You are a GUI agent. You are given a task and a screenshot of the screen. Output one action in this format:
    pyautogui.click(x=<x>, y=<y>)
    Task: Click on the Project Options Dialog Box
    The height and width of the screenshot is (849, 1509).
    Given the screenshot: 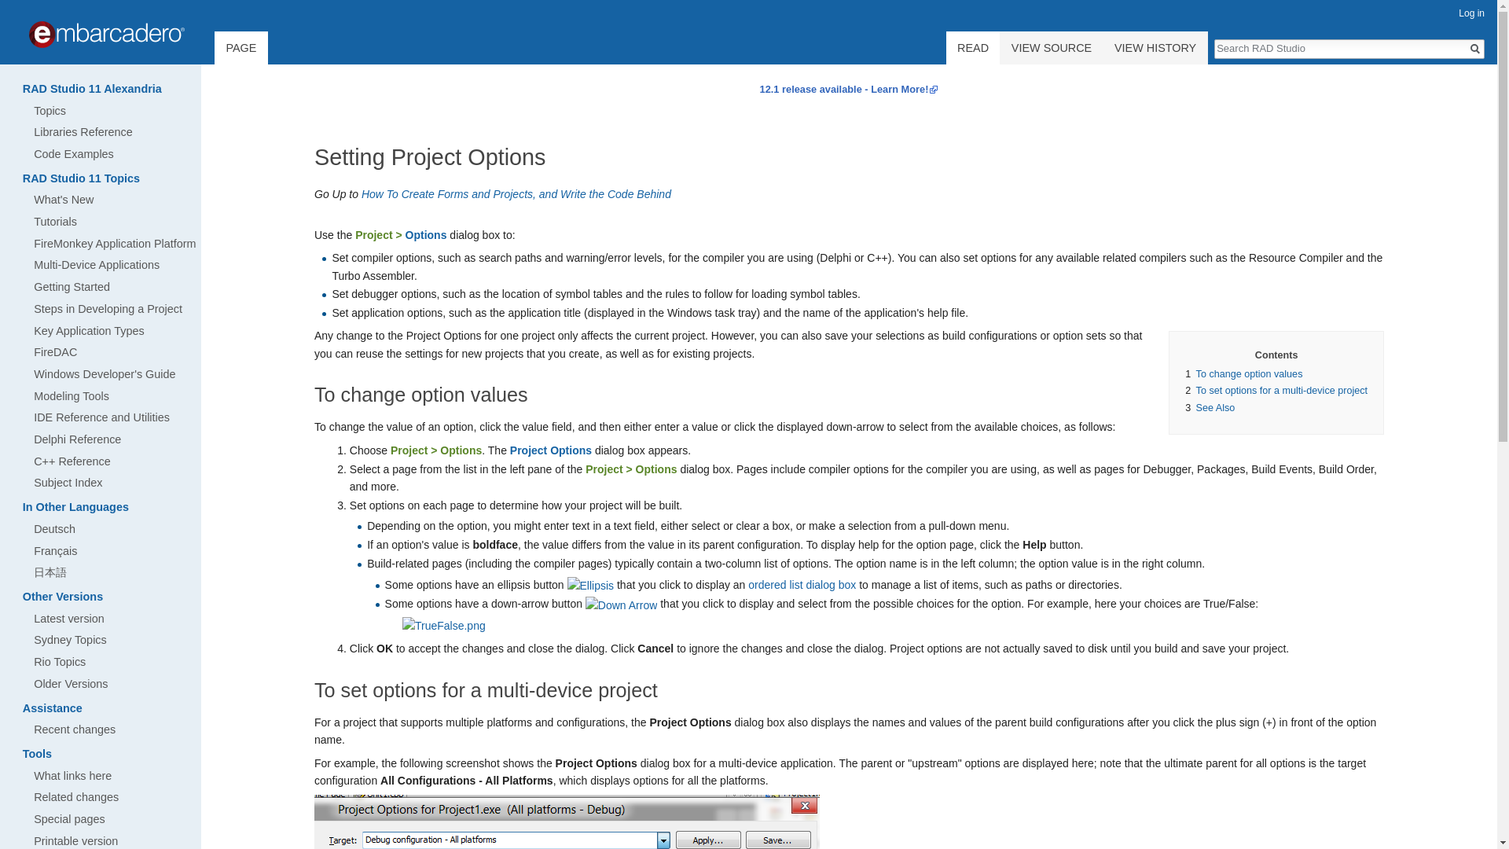 What is the action you would take?
    pyautogui.click(x=426, y=234)
    